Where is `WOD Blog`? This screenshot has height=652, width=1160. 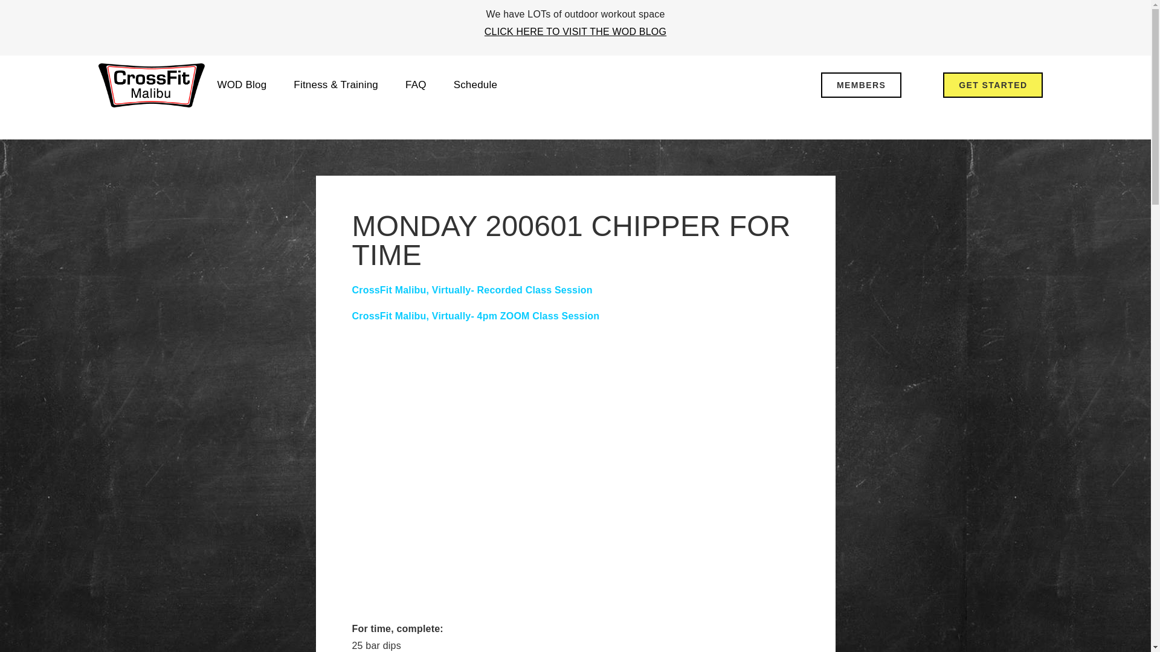
WOD Blog is located at coordinates (242, 85).